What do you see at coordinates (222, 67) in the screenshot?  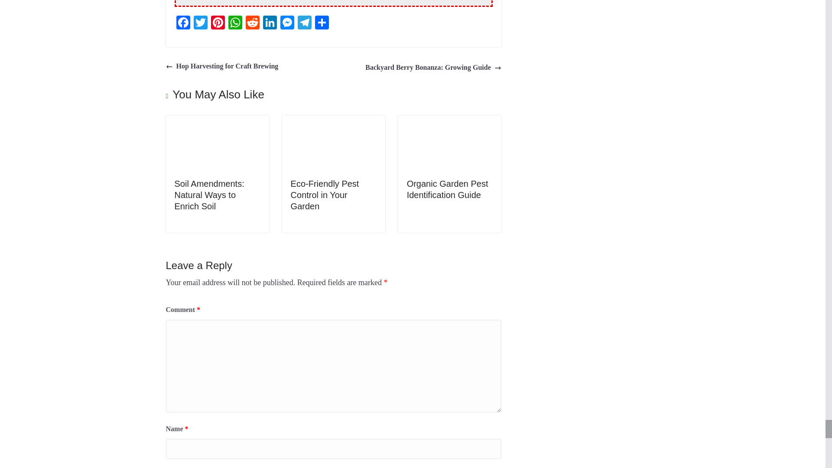 I see `Hop Harvesting for Craft Brewing` at bounding box center [222, 67].